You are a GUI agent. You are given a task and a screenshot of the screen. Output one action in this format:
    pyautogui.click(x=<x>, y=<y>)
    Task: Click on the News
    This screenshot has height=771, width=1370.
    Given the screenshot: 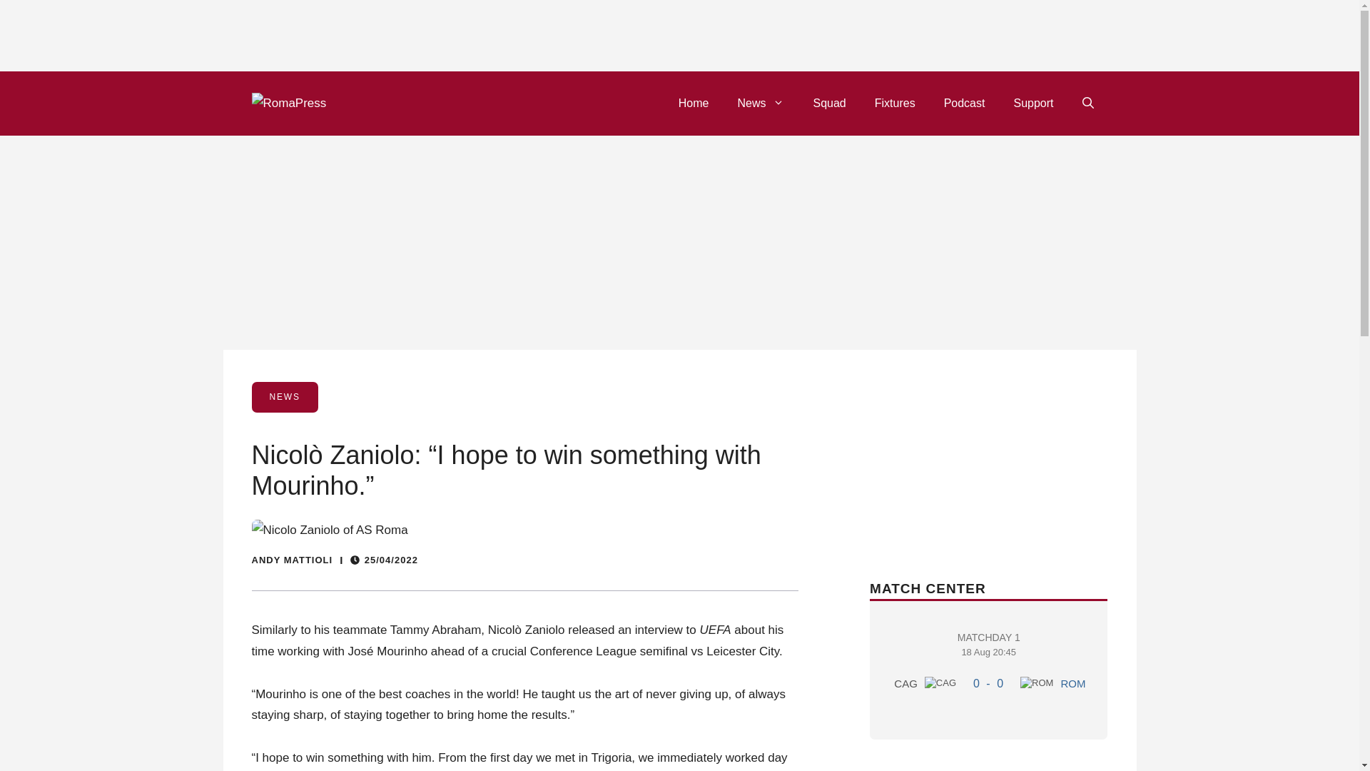 What is the action you would take?
    pyautogui.click(x=988, y=683)
    